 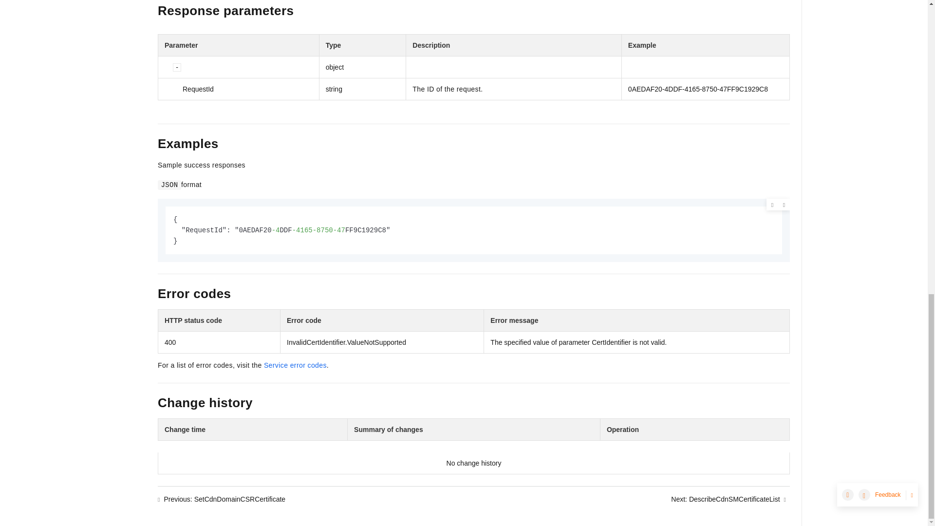 What do you see at coordinates (75, 30) in the screenshot?
I see `Certificate management` at bounding box center [75, 30].